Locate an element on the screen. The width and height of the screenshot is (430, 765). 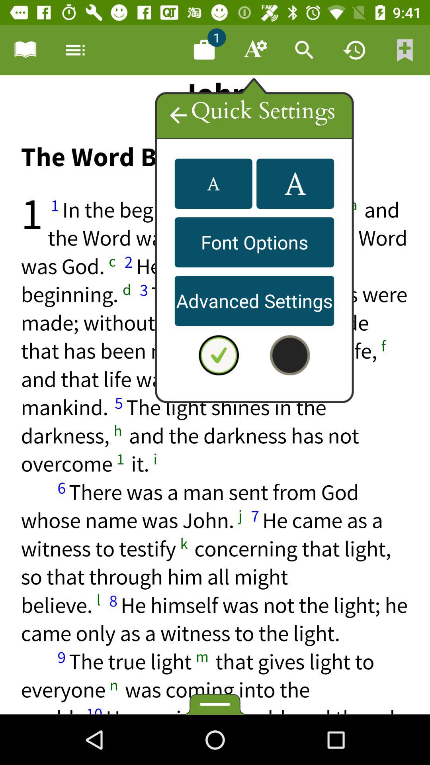
quick highlighter is located at coordinates (215, 395).